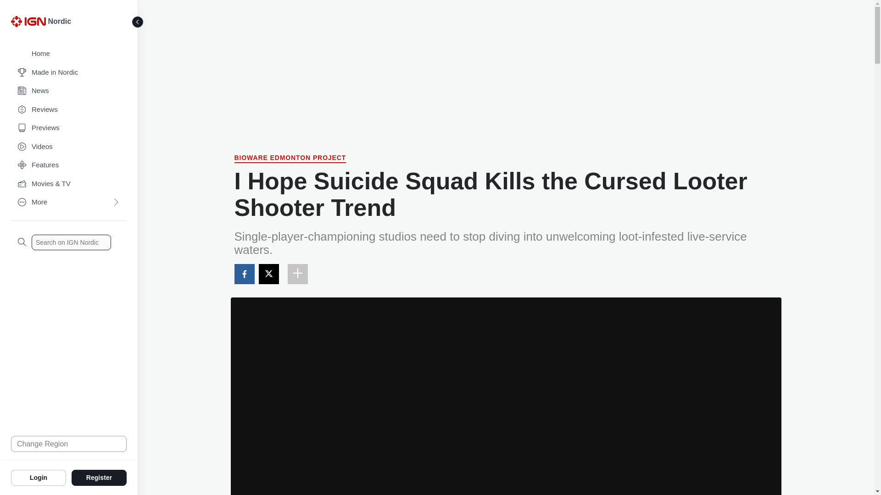 This screenshot has height=495, width=881. I want to click on Features, so click(69, 165).